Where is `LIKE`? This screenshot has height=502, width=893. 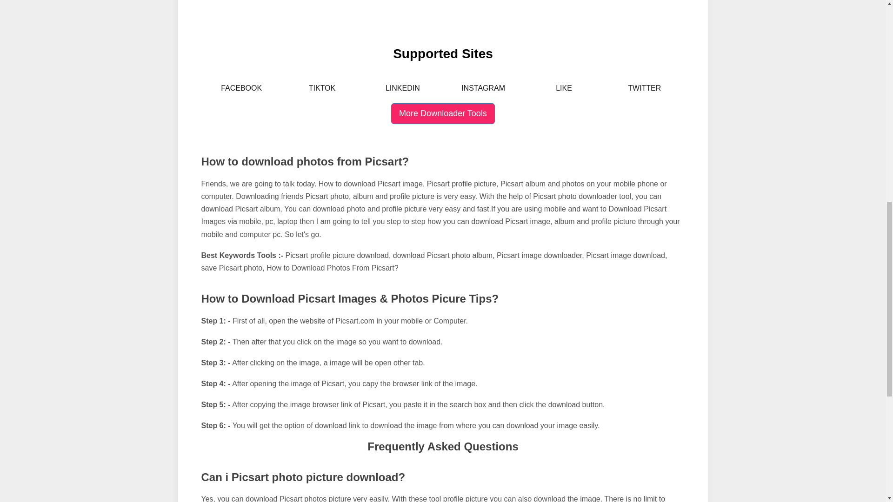
LIKE is located at coordinates (564, 88).